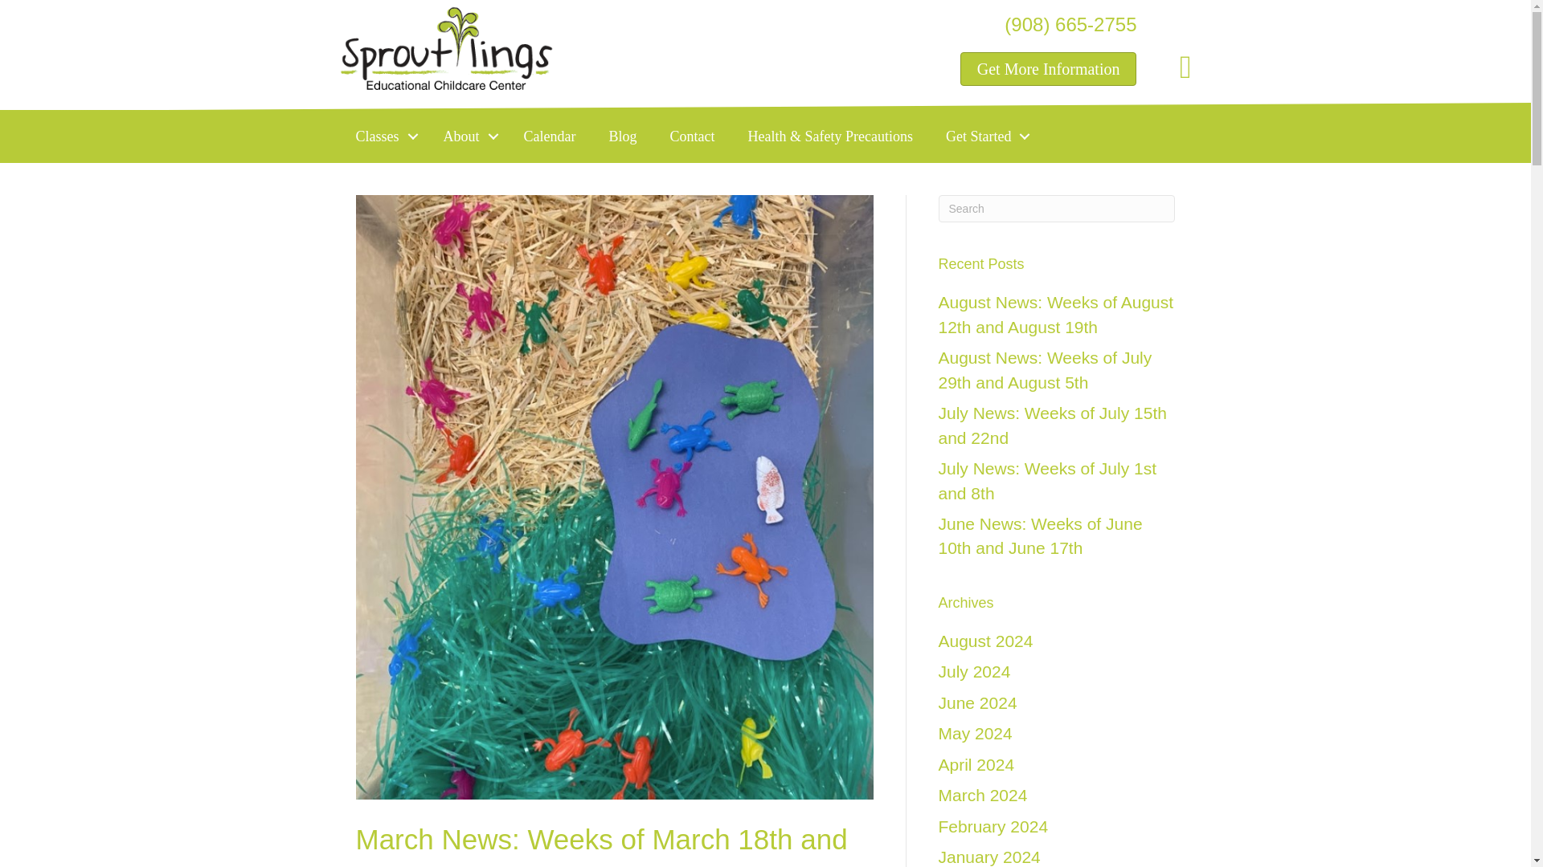  What do you see at coordinates (467, 136) in the screenshot?
I see `About` at bounding box center [467, 136].